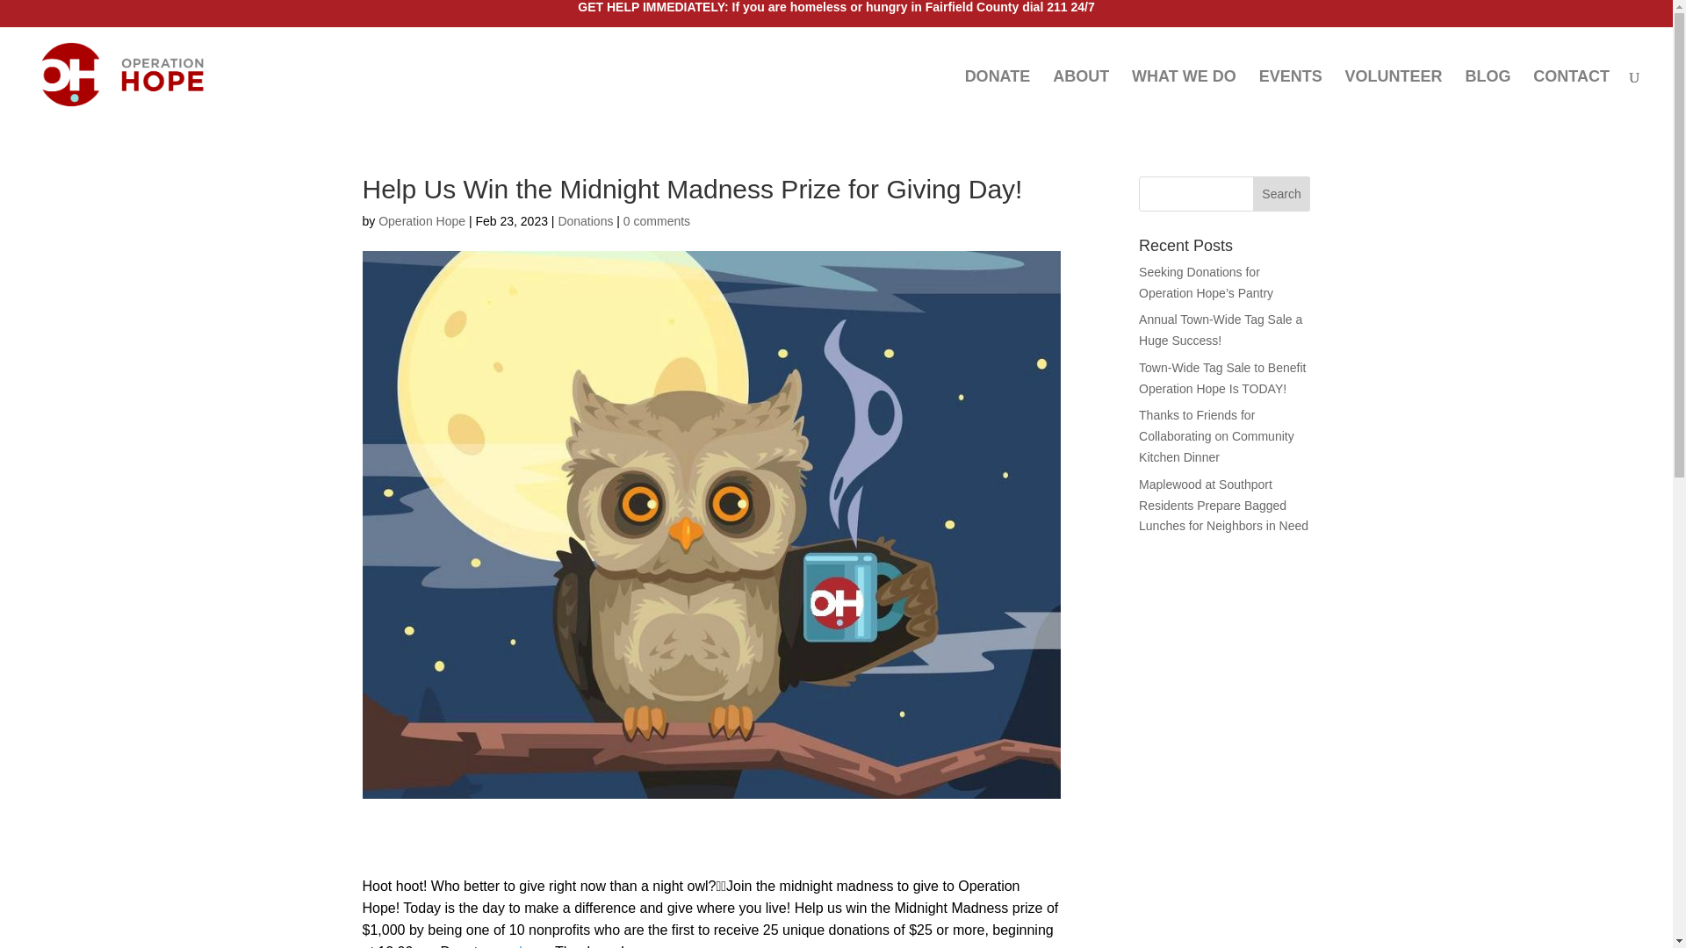  What do you see at coordinates (1291, 97) in the screenshot?
I see `EVENTS` at bounding box center [1291, 97].